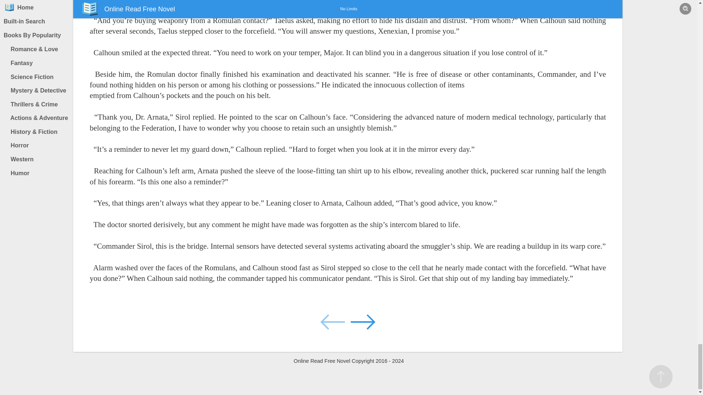 This screenshot has height=395, width=703. Describe the element at coordinates (333, 321) in the screenshot. I see `Previous Page` at that location.